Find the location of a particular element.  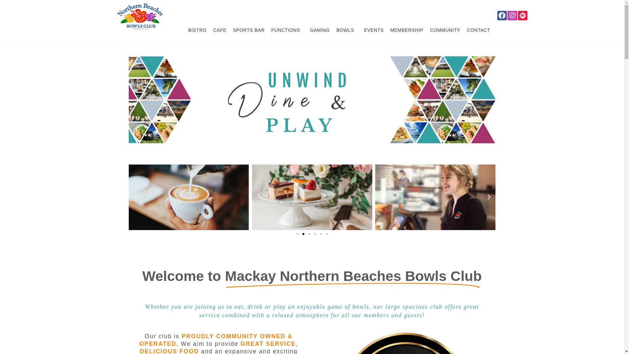

MEMBERSHIP is located at coordinates (407, 30).